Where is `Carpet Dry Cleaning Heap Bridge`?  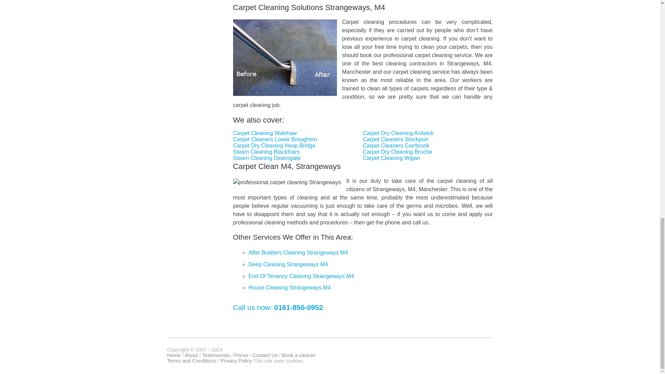 Carpet Dry Cleaning Heap Bridge is located at coordinates (274, 145).